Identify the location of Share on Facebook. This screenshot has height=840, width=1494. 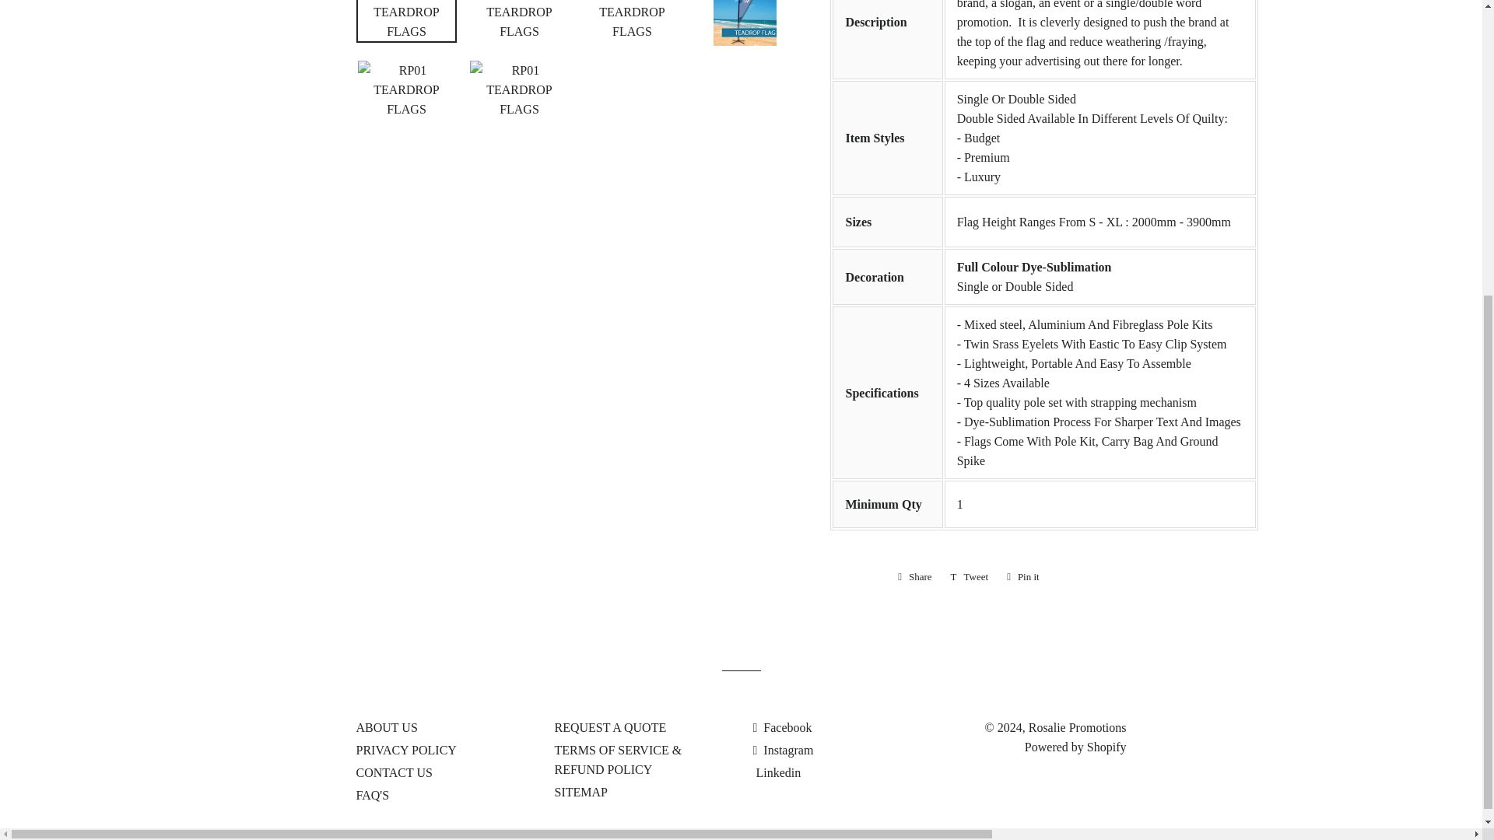
(915, 577).